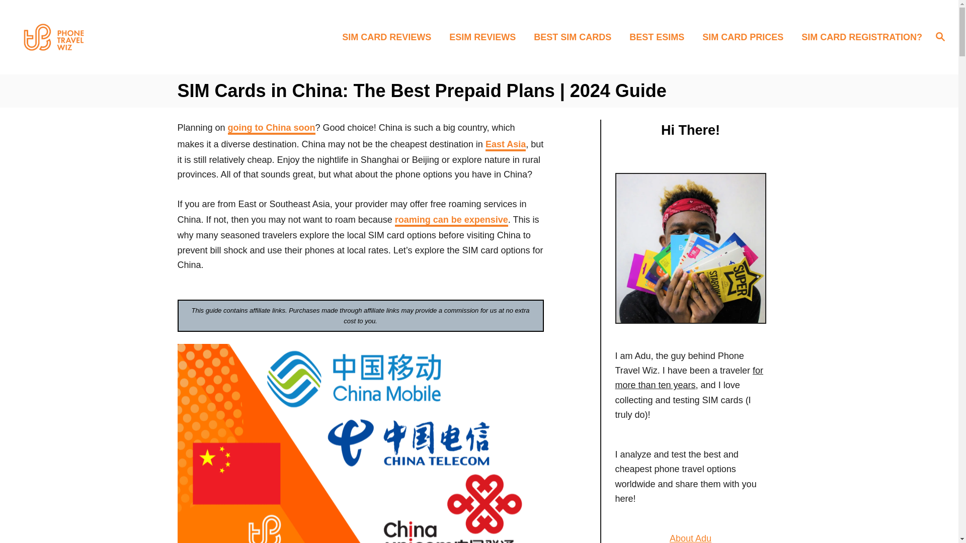  I want to click on roaming can be expensive, so click(451, 220).